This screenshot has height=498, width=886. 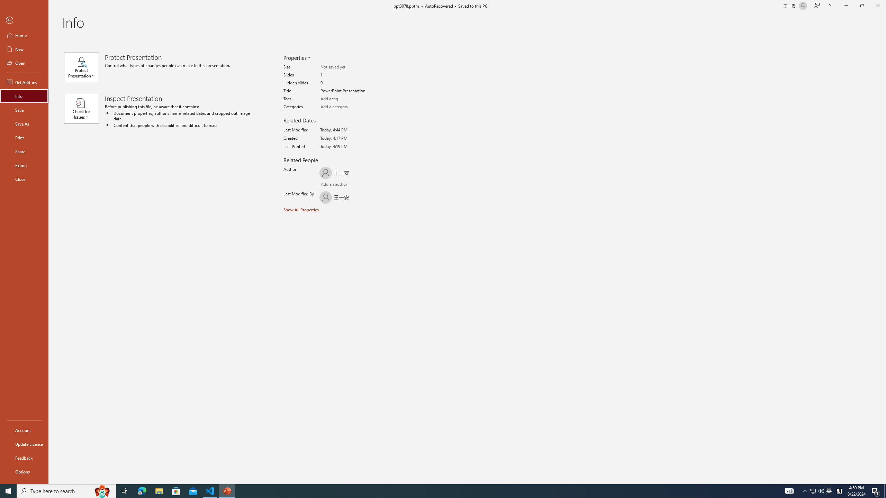 What do you see at coordinates (327, 185) in the screenshot?
I see `Add an author` at bounding box center [327, 185].